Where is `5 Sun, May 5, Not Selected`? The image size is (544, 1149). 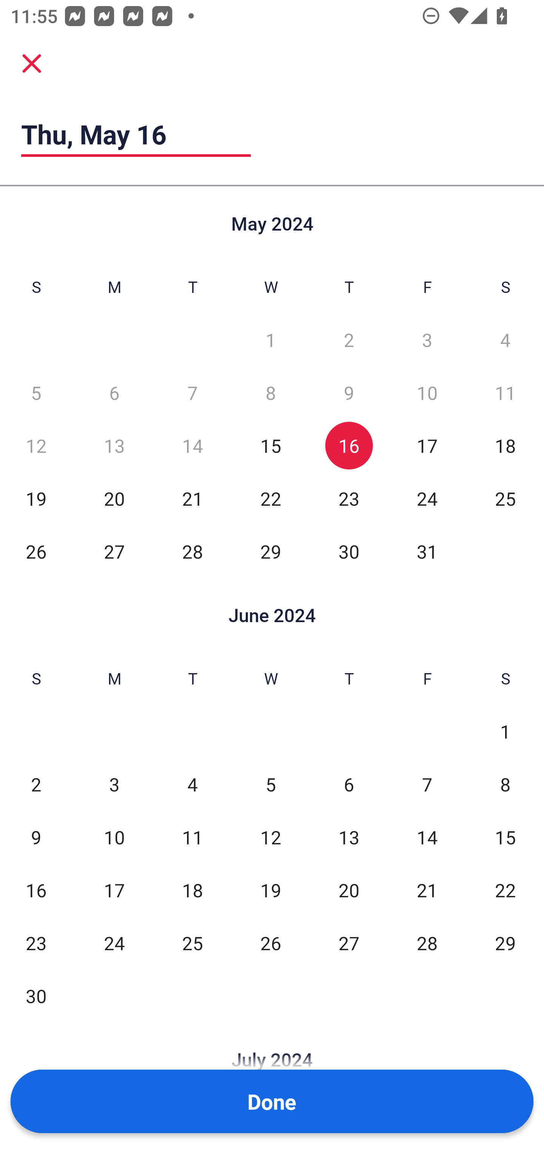 5 Sun, May 5, Not Selected is located at coordinates (36, 393).